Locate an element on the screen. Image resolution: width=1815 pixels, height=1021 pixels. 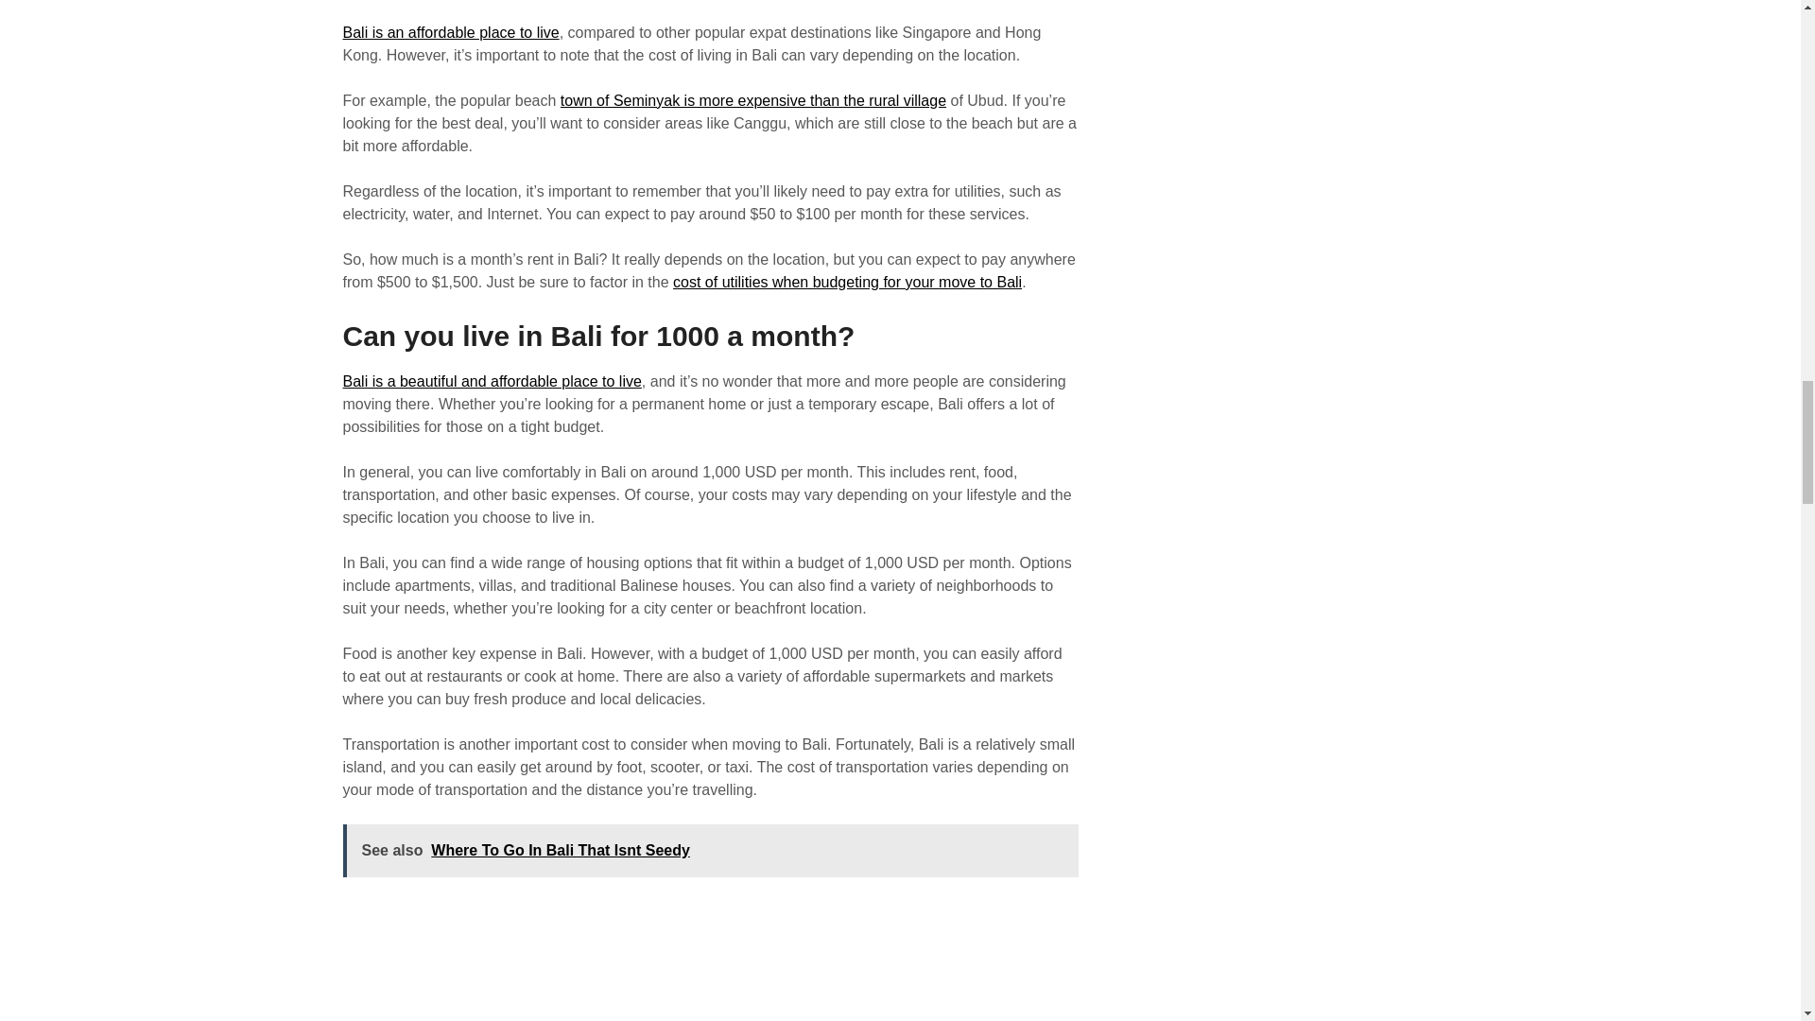
Bali is an affordable place to live is located at coordinates (450, 32).